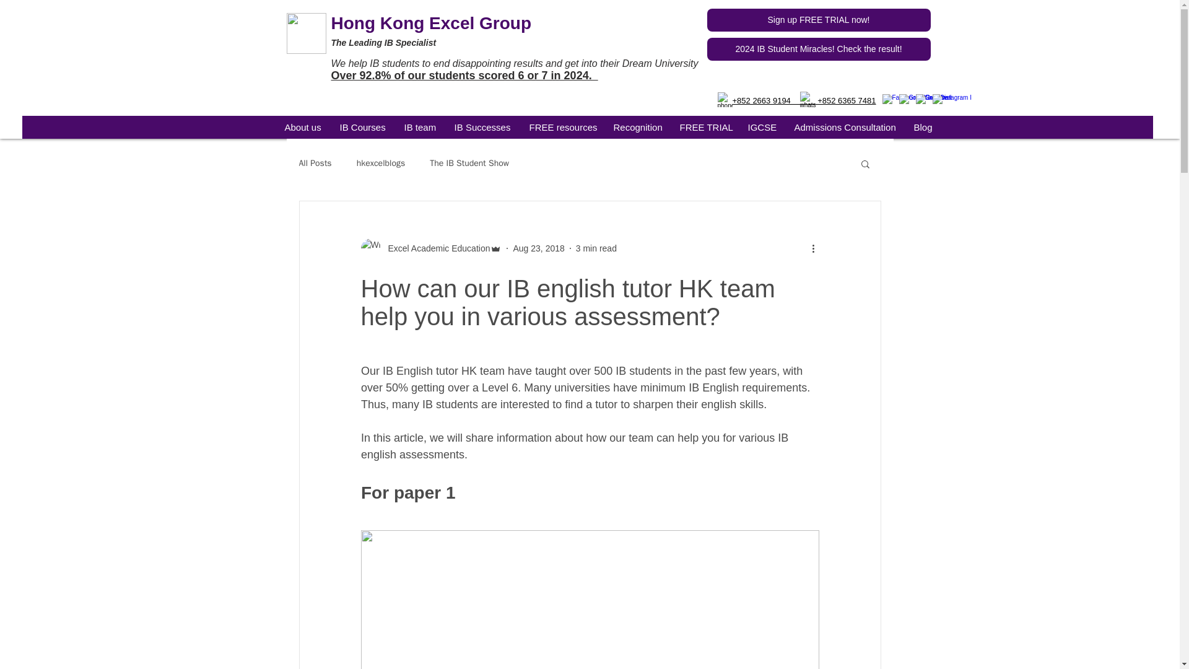  What do you see at coordinates (302, 126) in the screenshot?
I see `About us` at bounding box center [302, 126].